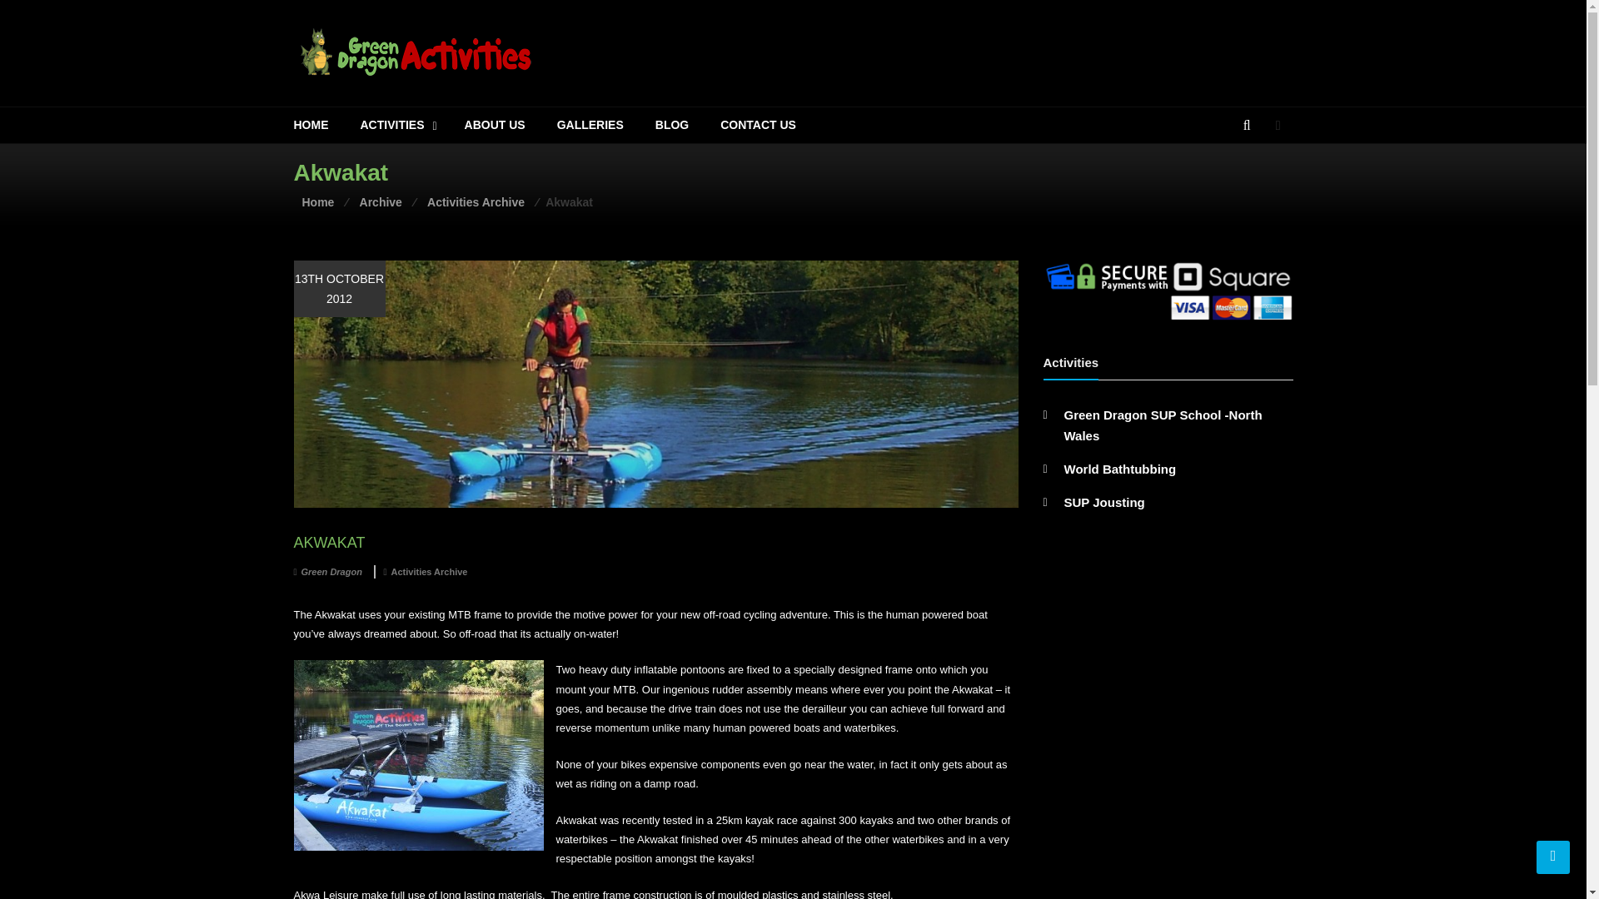 Image resolution: width=1599 pixels, height=899 pixels. Describe the element at coordinates (318, 201) in the screenshot. I see `Home` at that location.